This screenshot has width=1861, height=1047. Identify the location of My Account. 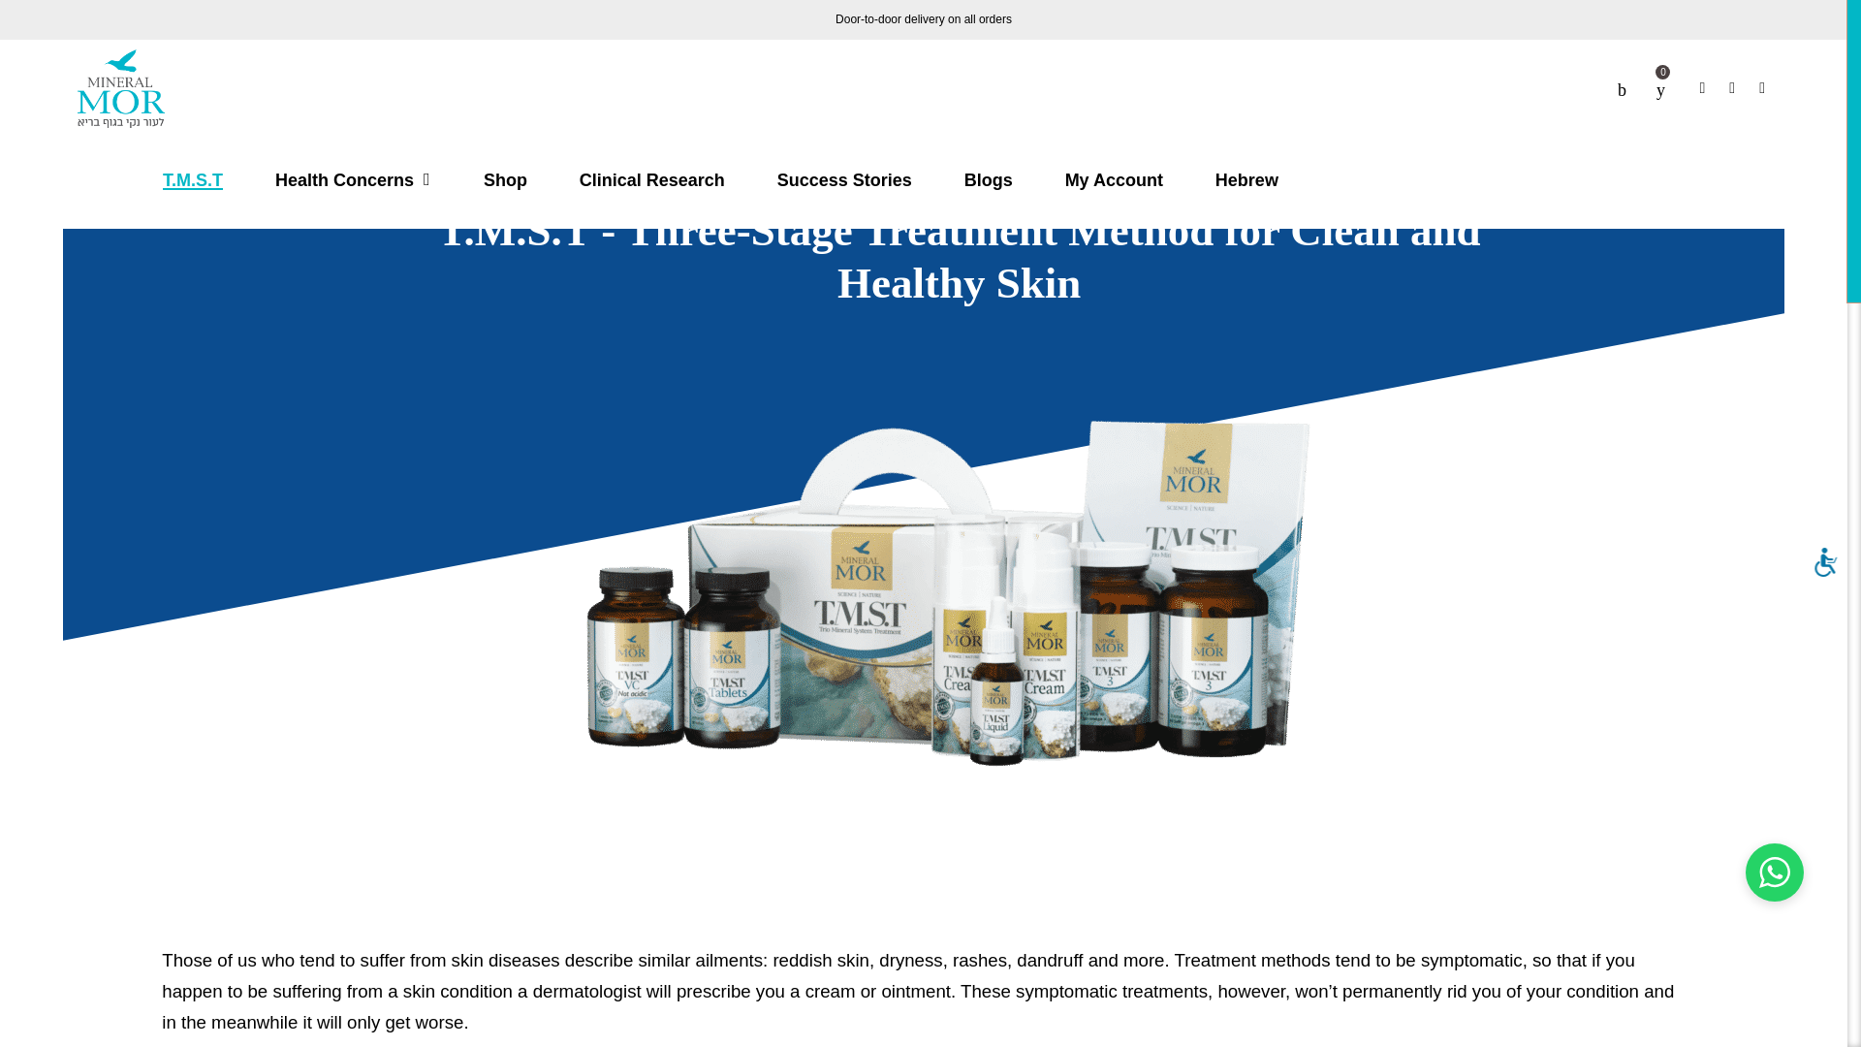
(1115, 180).